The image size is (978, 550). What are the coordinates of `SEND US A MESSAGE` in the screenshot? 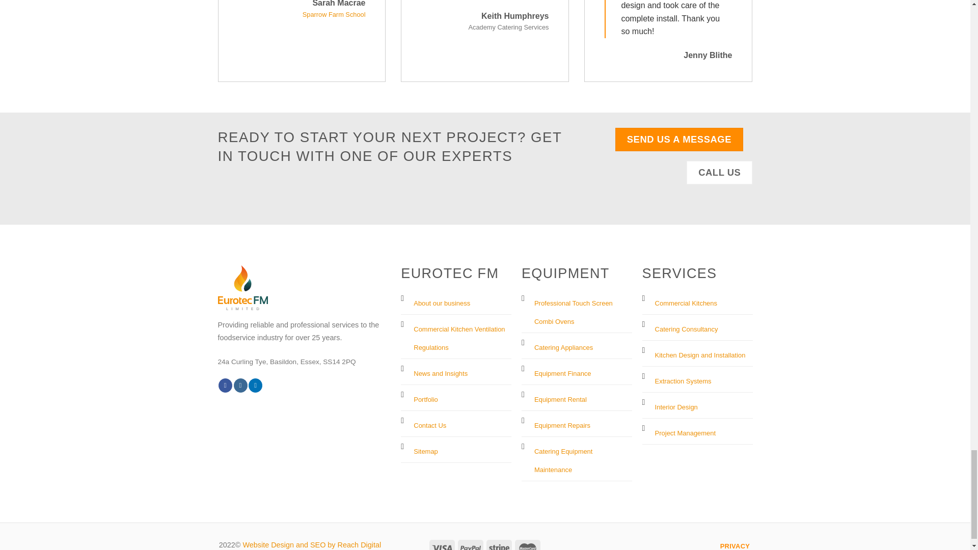 It's located at (679, 140).